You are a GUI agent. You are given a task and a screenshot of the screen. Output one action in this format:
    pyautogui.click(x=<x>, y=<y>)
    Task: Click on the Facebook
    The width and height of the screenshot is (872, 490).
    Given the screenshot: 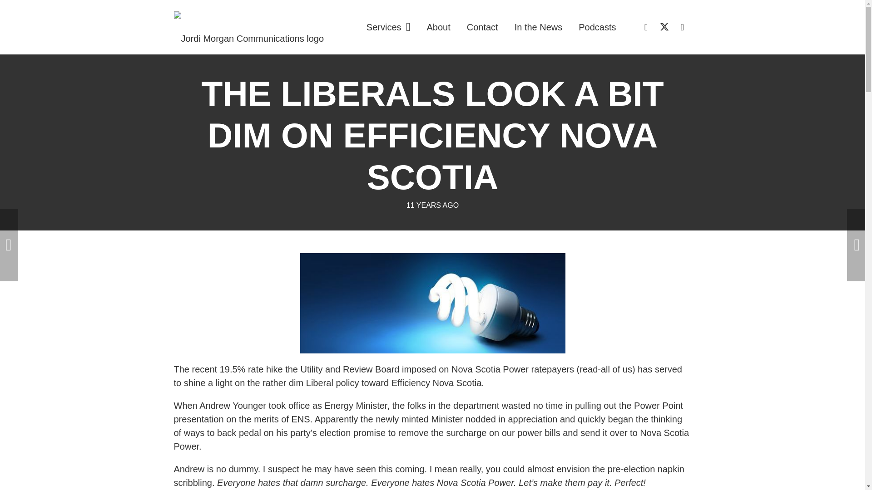 What is the action you would take?
    pyautogui.click(x=682, y=27)
    